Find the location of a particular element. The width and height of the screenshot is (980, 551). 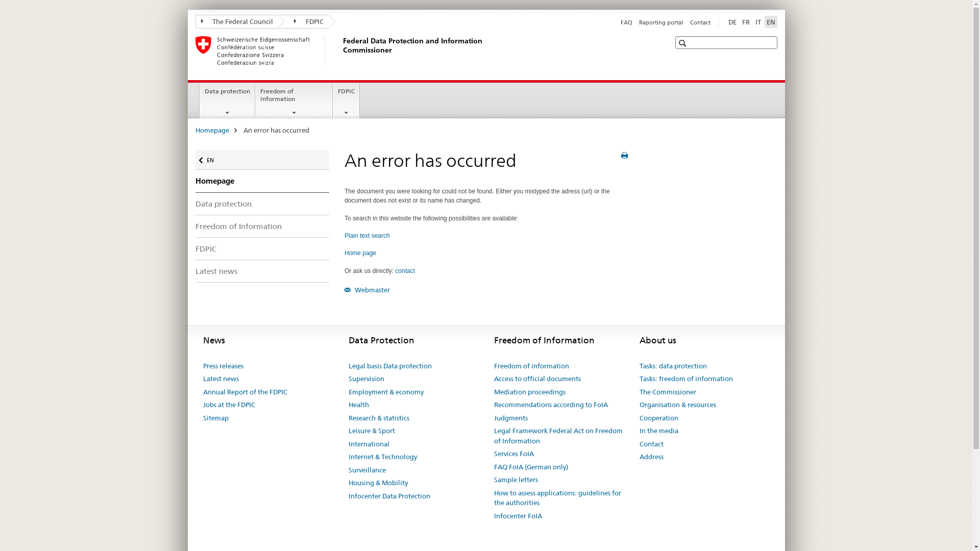

In the media is located at coordinates (658, 431).